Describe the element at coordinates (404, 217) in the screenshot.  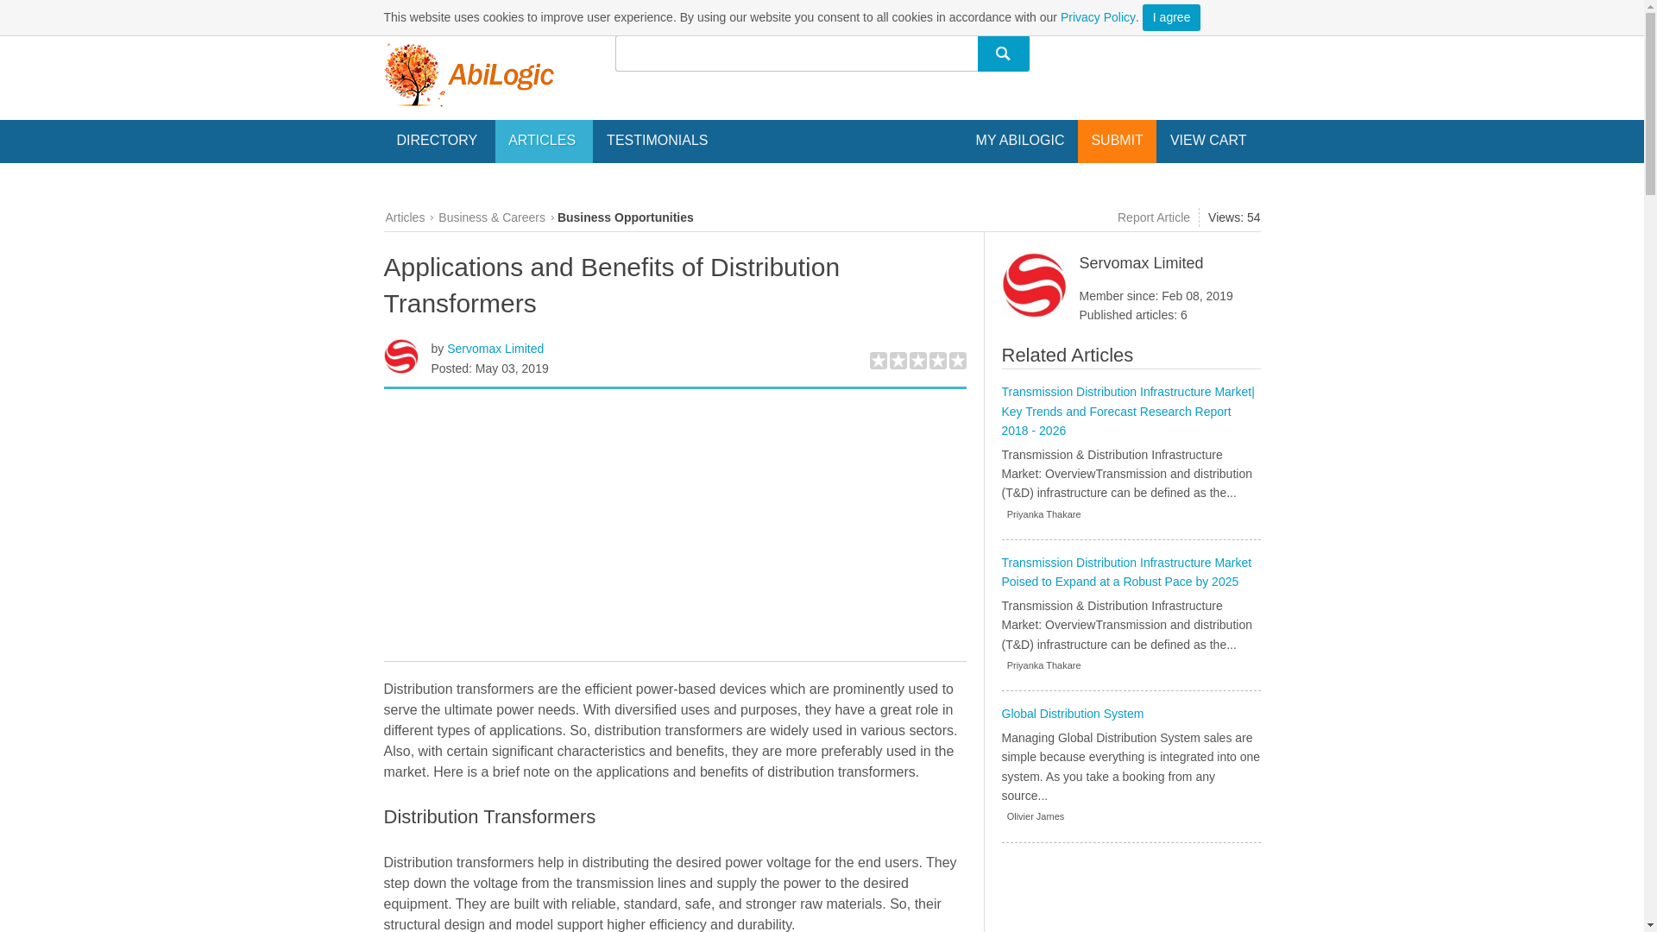
I see `Articles` at that location.